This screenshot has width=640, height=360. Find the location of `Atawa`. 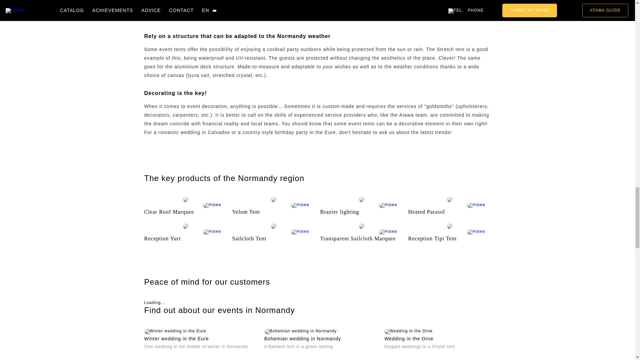

Atawa is located at coordinates (300, 232).